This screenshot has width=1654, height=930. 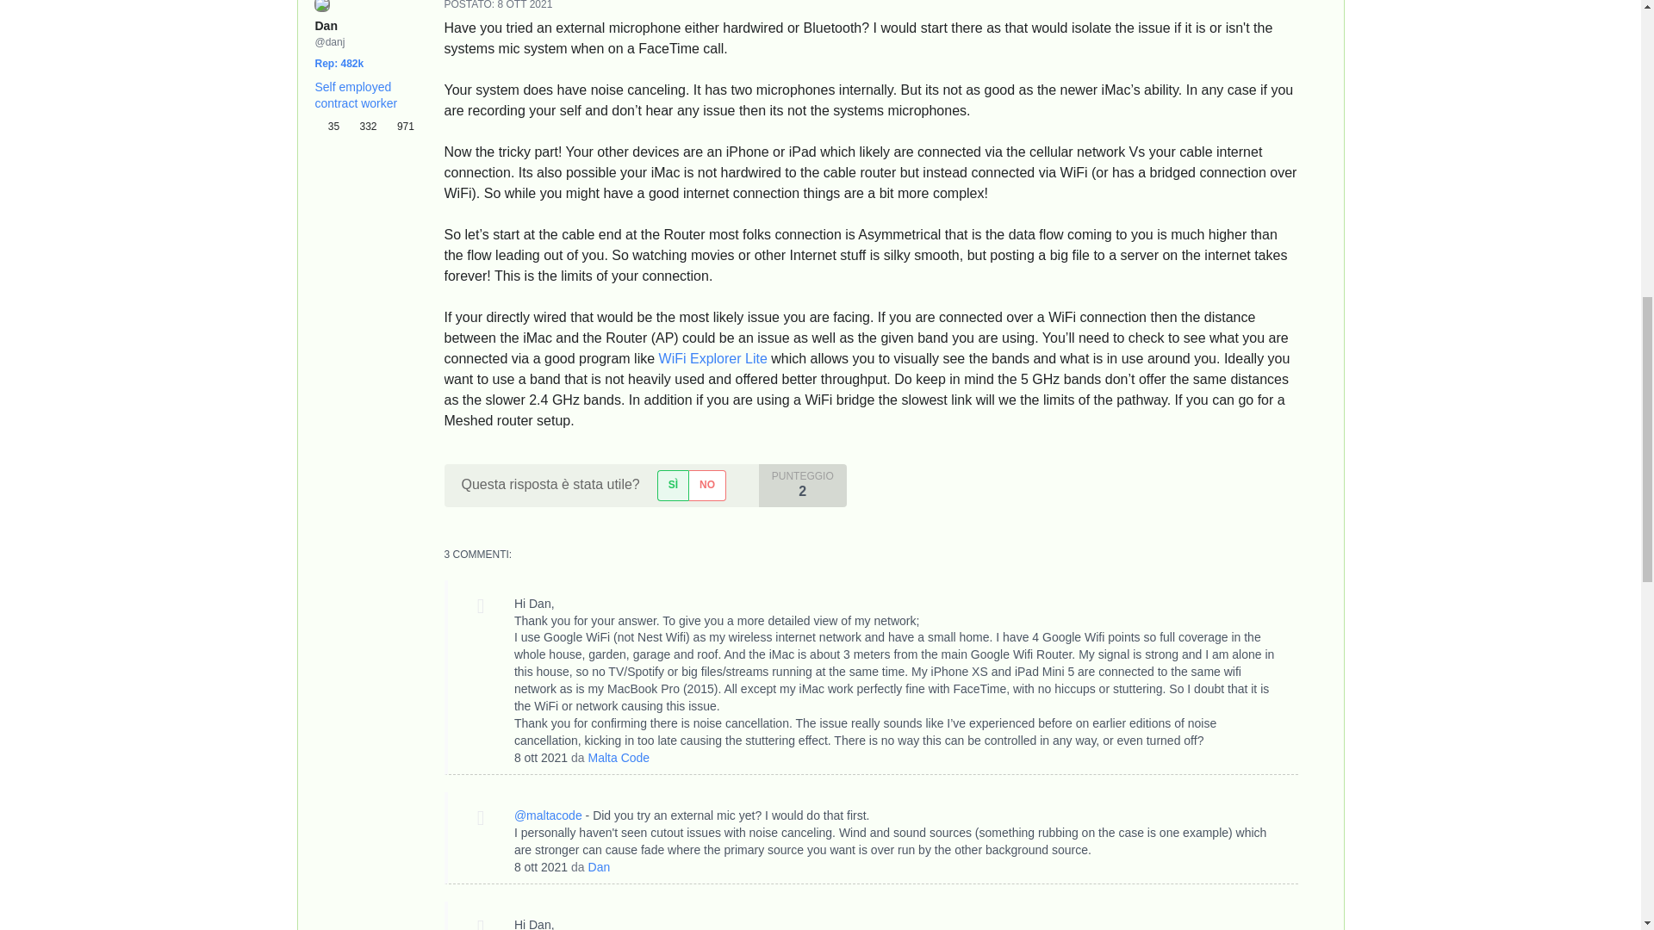 What do you see at coordinates (525, 5) in the screenshot?
I see `Fri, 08 Oct 2021 07:50:52 -0700` at bounding box center [525, 5].